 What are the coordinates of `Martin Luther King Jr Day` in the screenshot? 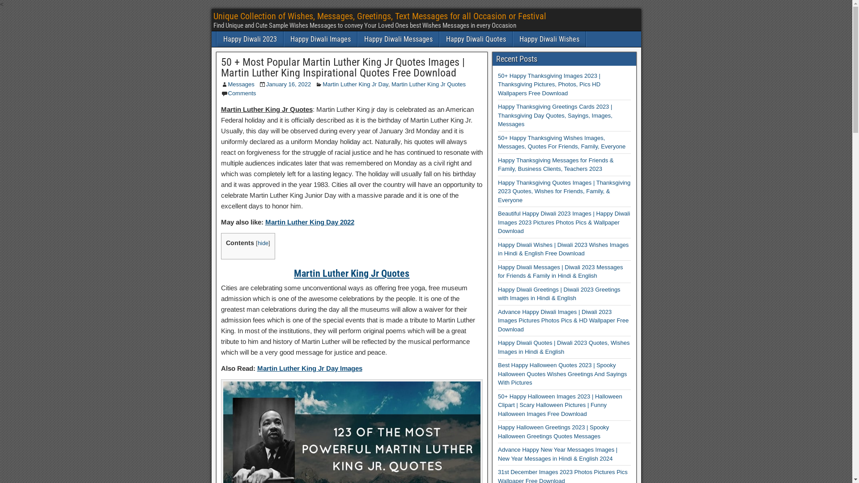 It's located at (355, 84).